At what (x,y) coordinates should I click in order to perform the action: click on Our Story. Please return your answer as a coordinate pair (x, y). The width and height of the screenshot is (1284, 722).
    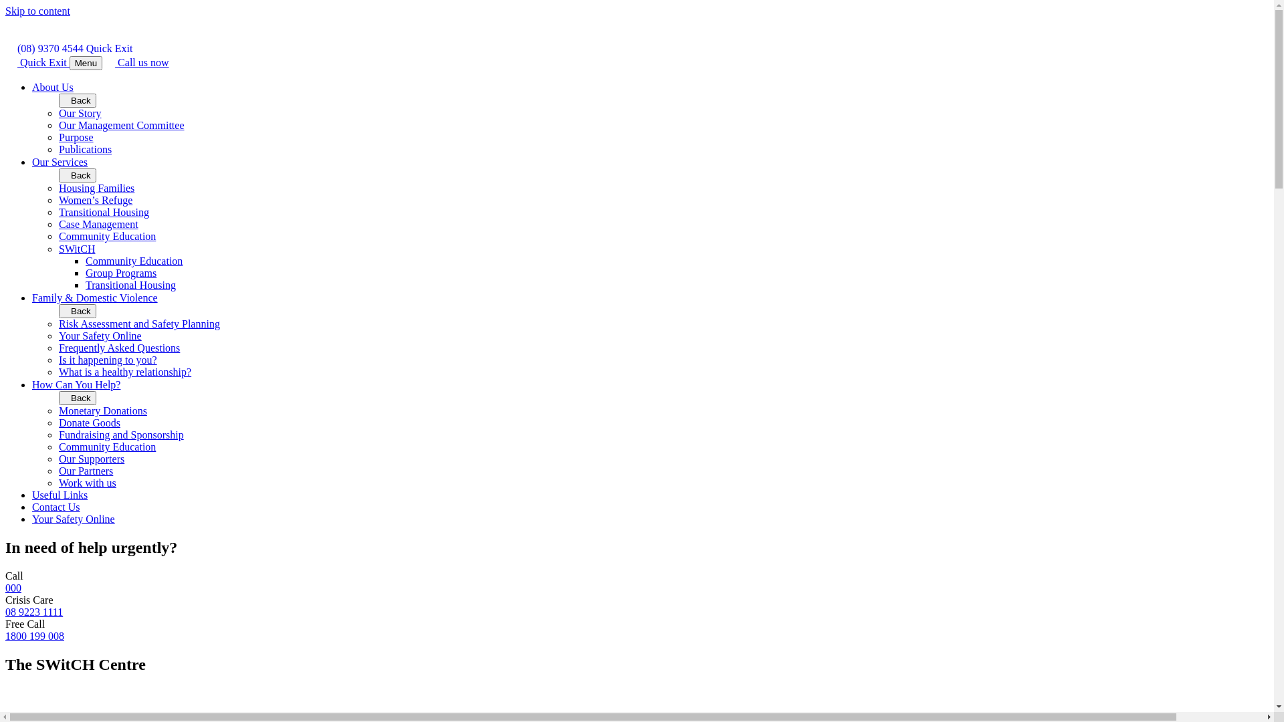
    Looking at the image, I should click on (80, 114).